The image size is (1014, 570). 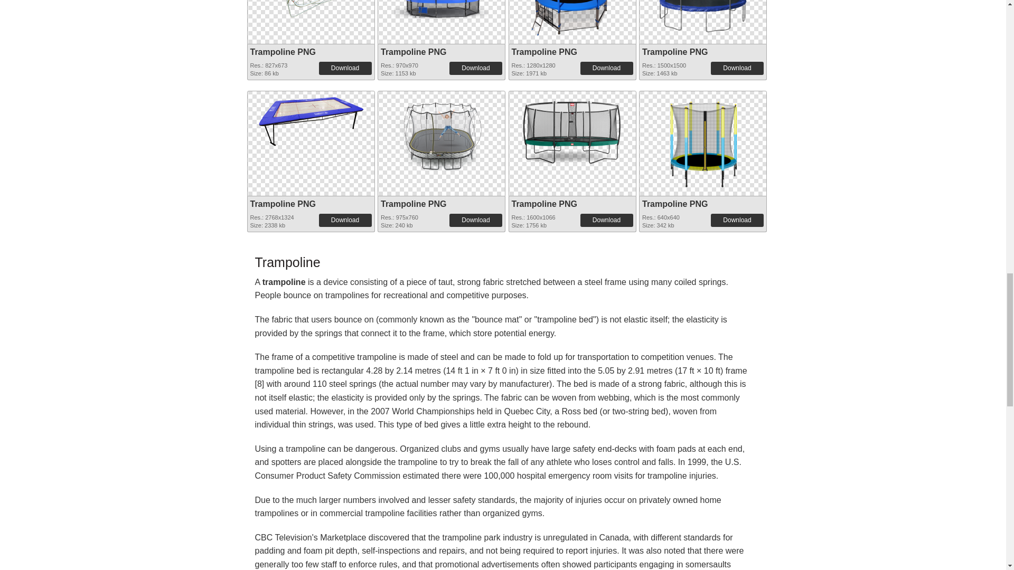 What do you see at coordinates (442, 20) in the screenshot?
I see `Trampoline PNG` at bounding box center [442, 20].